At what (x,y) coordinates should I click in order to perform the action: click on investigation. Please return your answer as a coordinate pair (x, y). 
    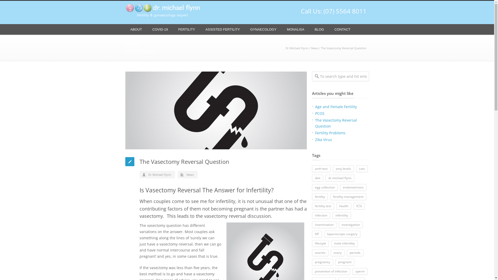
    Looking at the image, I should click on (351, 225).